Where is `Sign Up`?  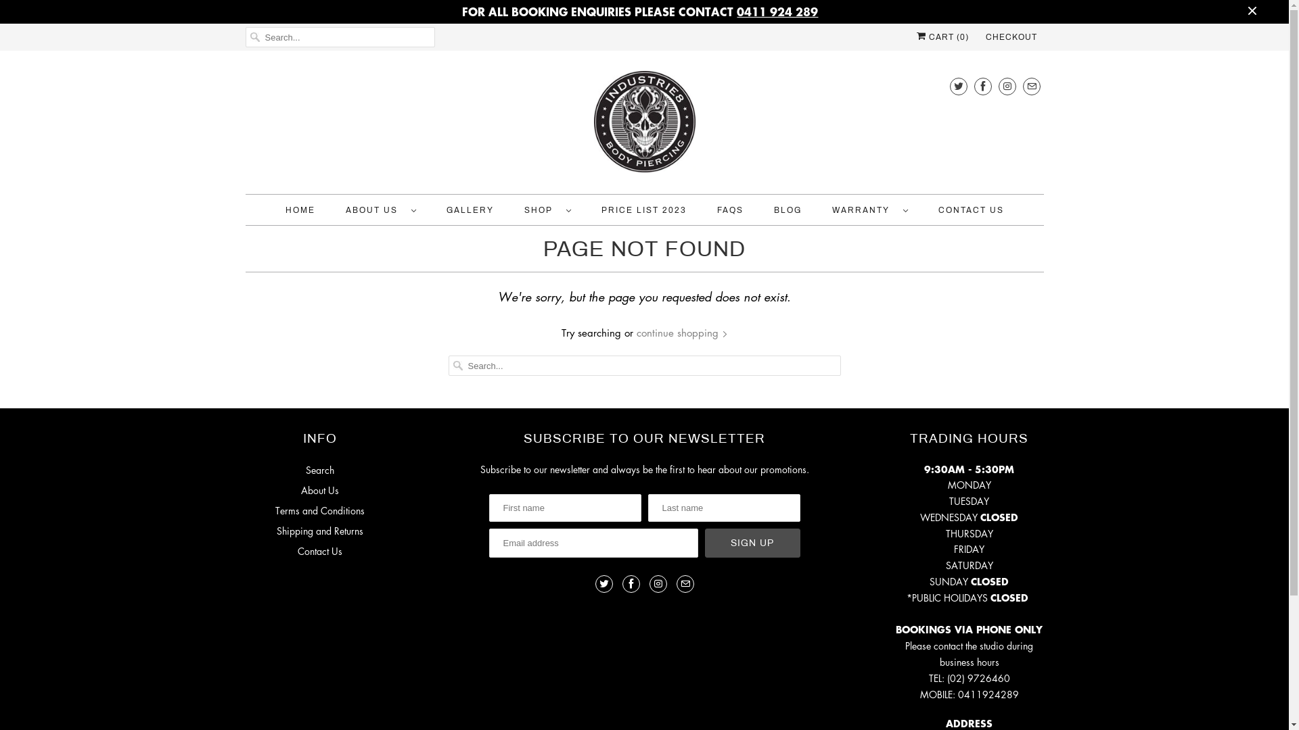 Sign Up is located at coordinates (752, 543).